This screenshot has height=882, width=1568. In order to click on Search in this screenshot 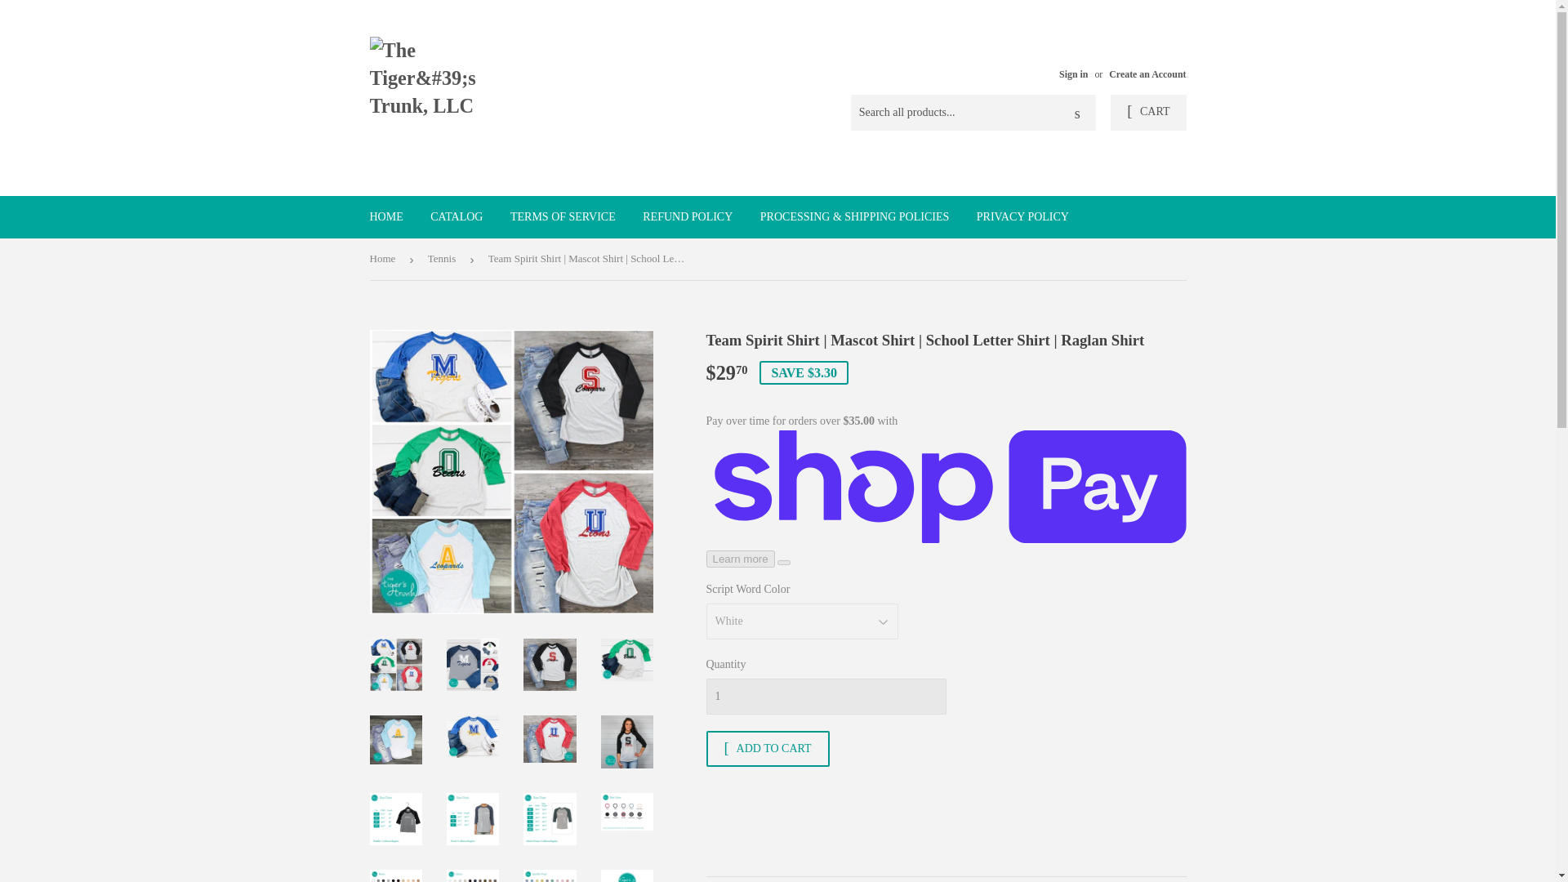, I will do `click(1078, 113)`.